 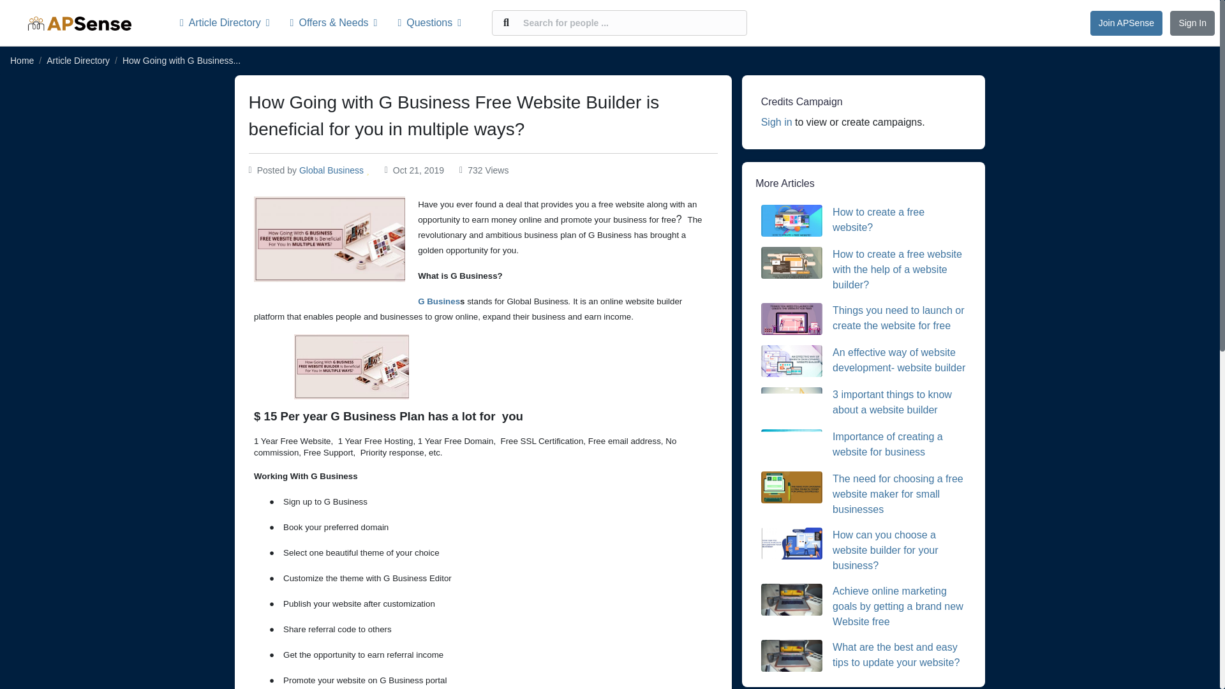 What do you see at coordinates (776, 121) in the screenshot?
I see `Sigh in` at bounding box center [776, 121].